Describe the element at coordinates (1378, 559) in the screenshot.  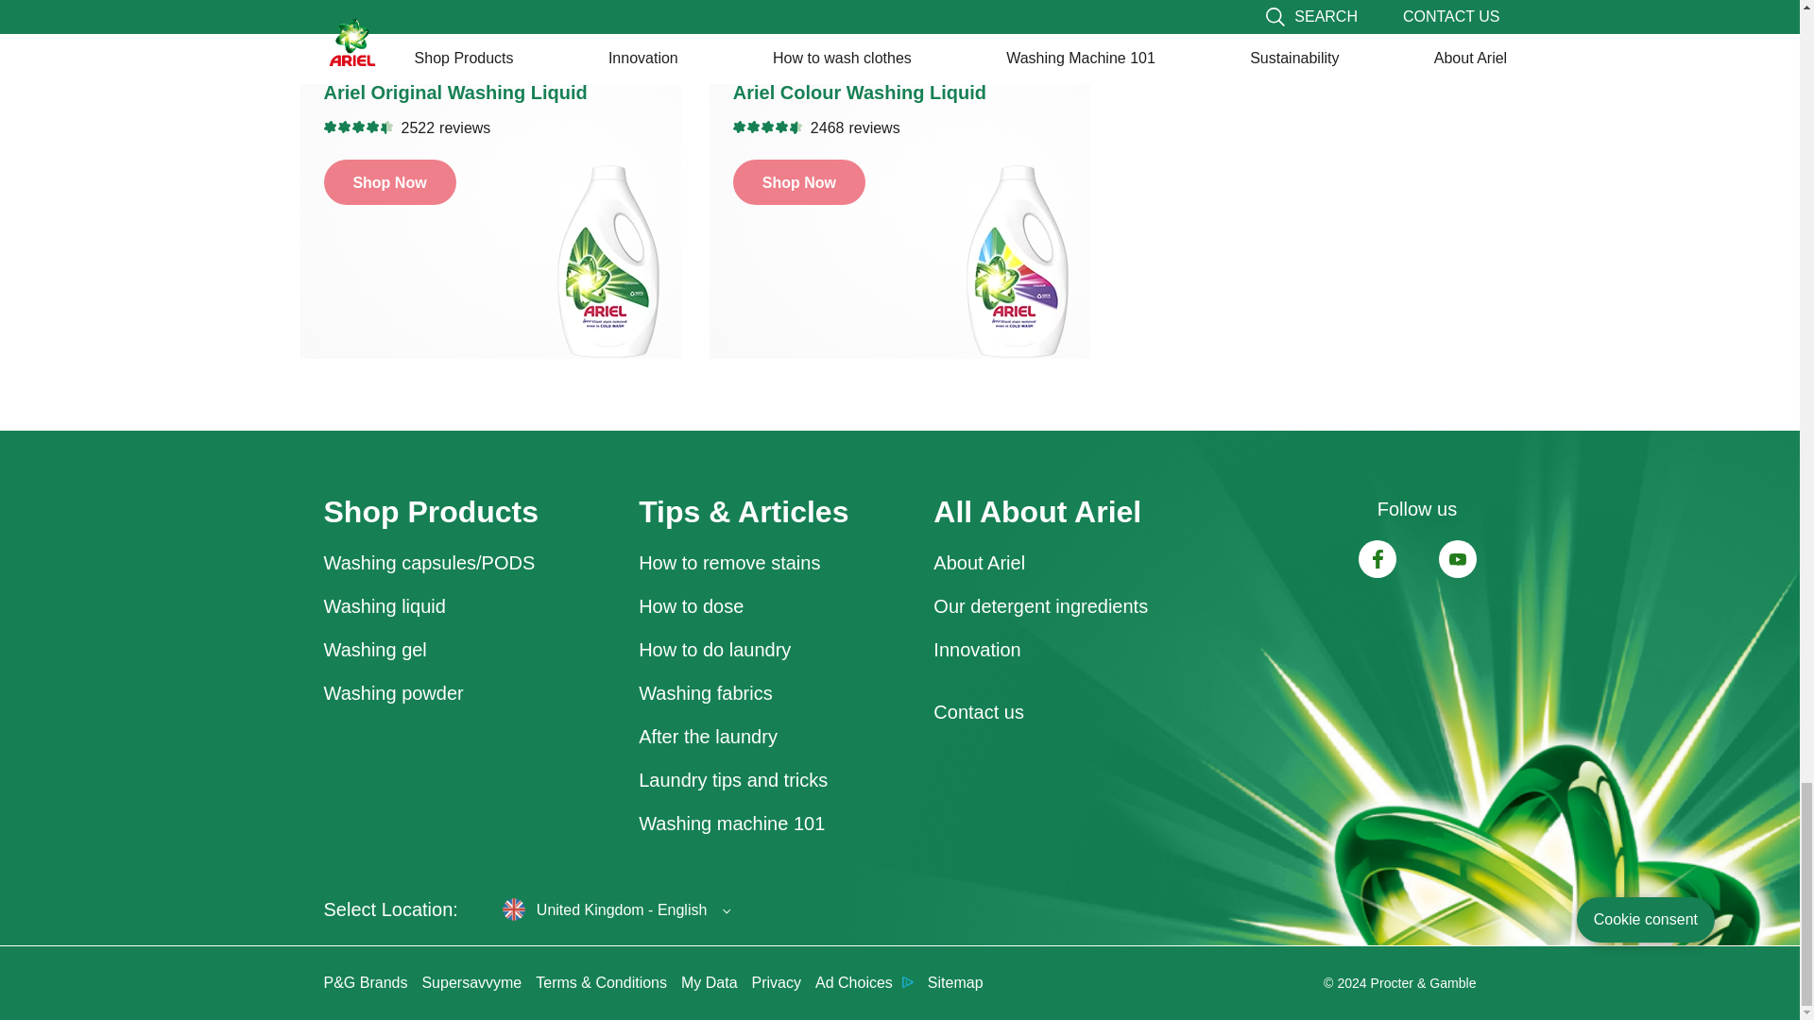
I see `Facebook` at that location.